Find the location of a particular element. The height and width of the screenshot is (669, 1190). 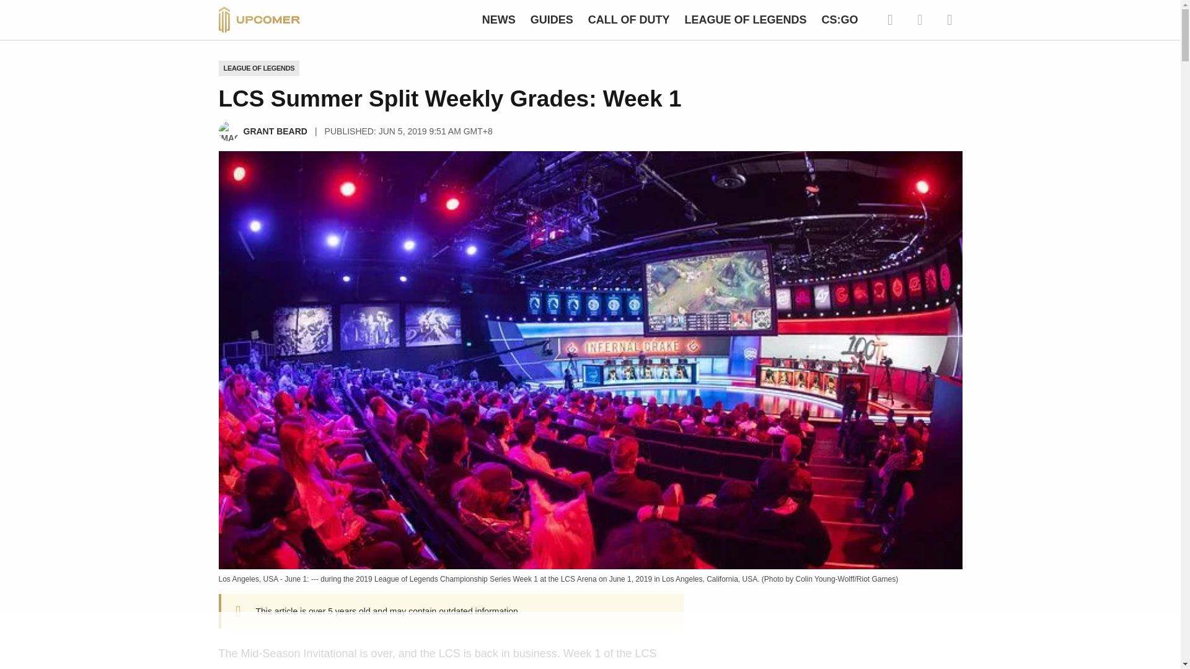

Dark Mode is located at coordinates (919, 19).